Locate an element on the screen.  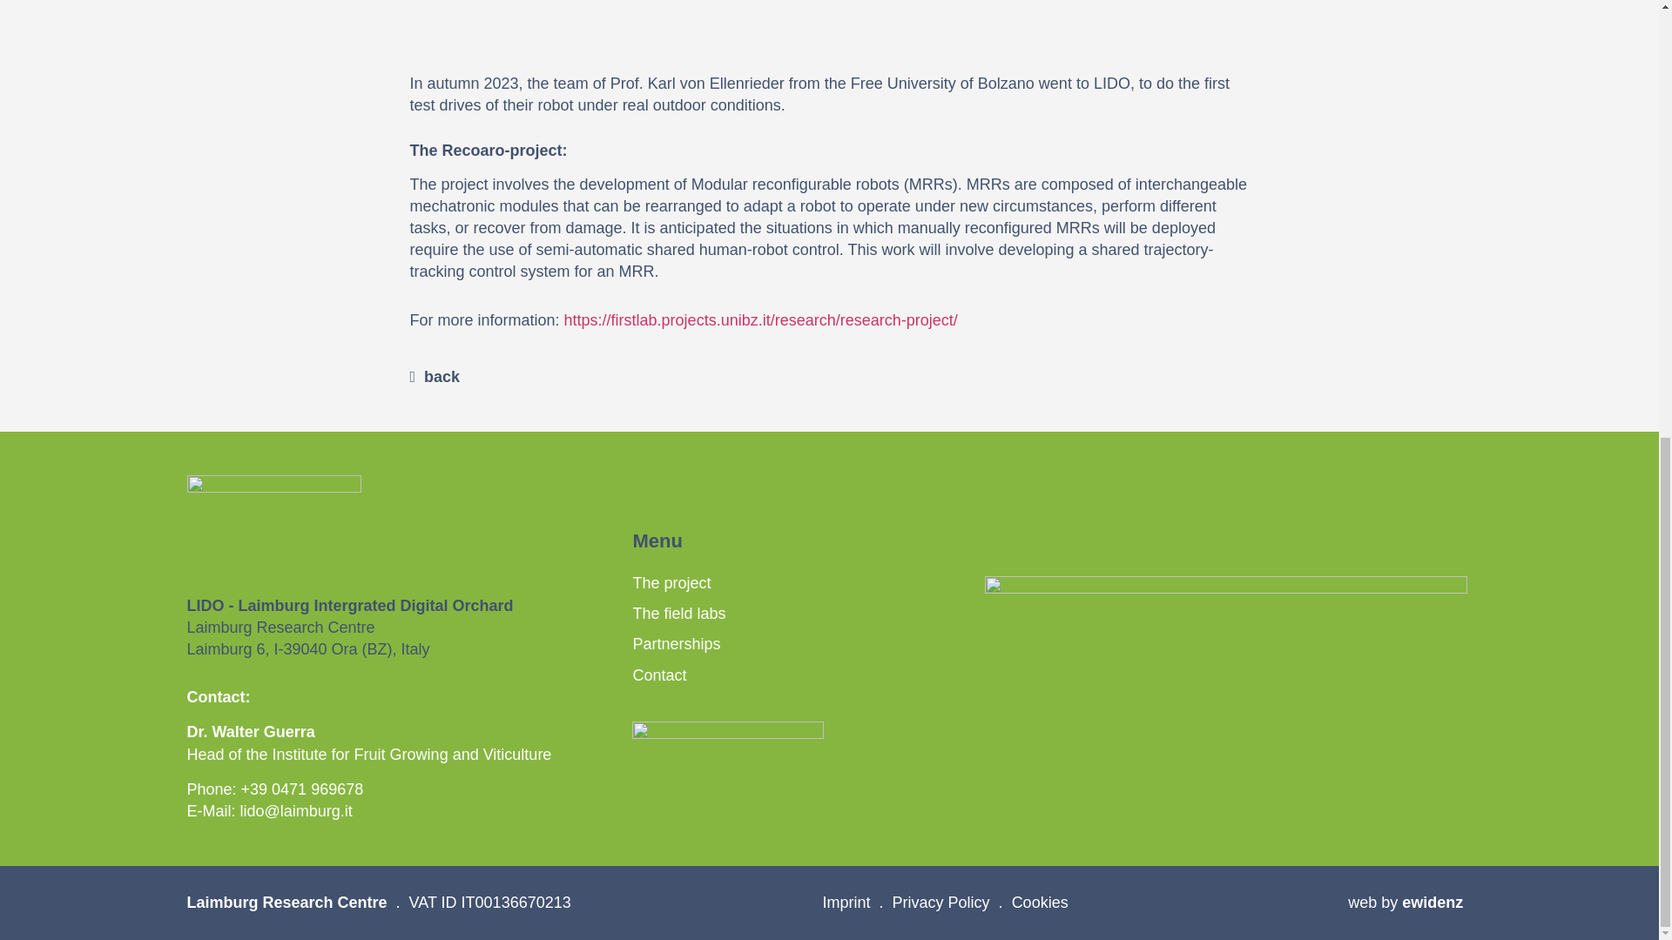
Privacy Policy is located at coordinates (940, 902).